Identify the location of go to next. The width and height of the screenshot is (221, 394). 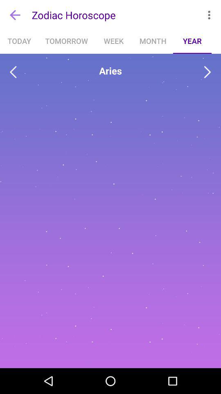
(207, 72).